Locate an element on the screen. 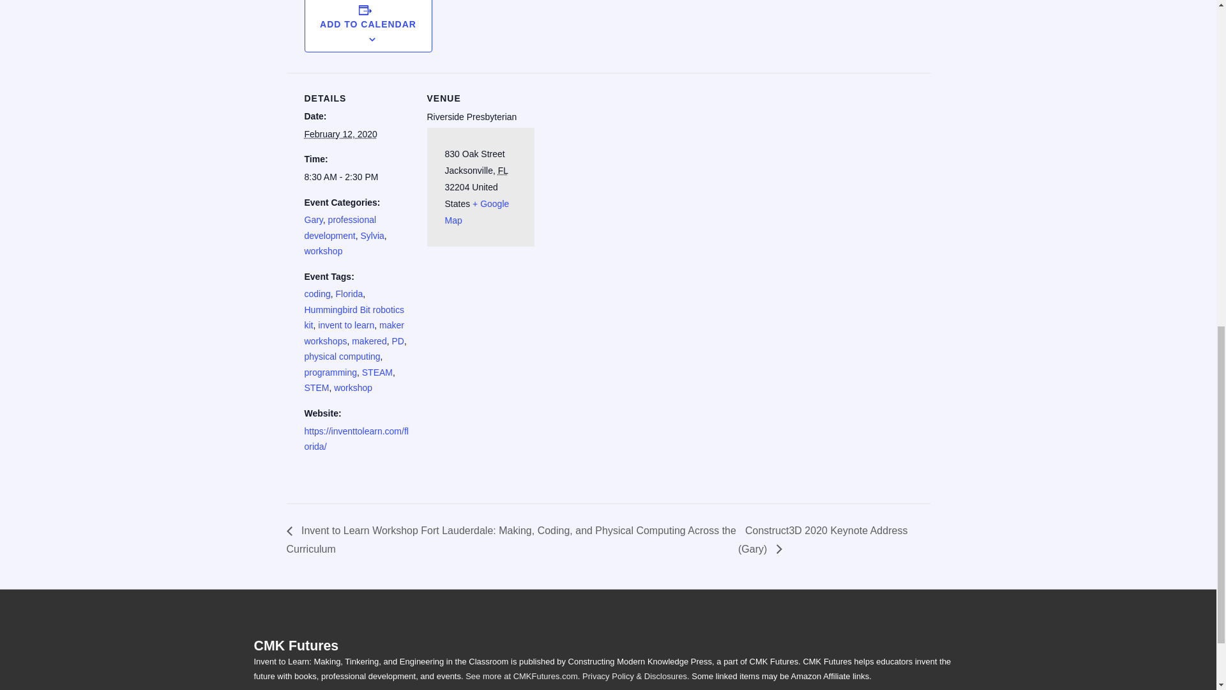 The width and height of the screenshot is (1226, 690). Click to view a Google Map is located at coordinates (476, 212).